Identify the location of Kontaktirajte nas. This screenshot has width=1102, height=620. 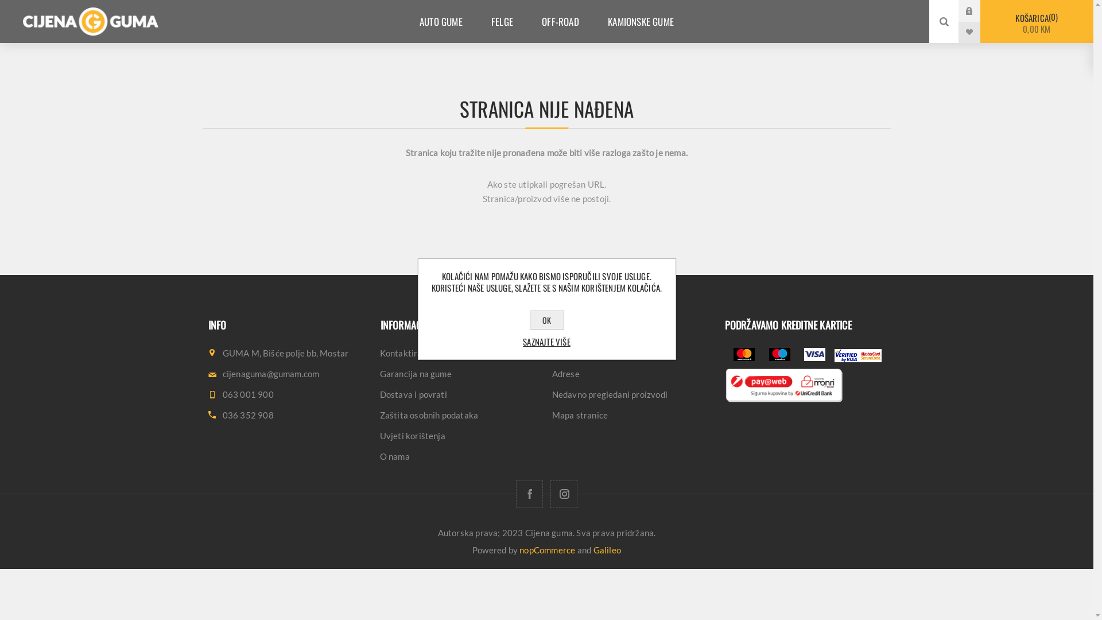
(460, 353).